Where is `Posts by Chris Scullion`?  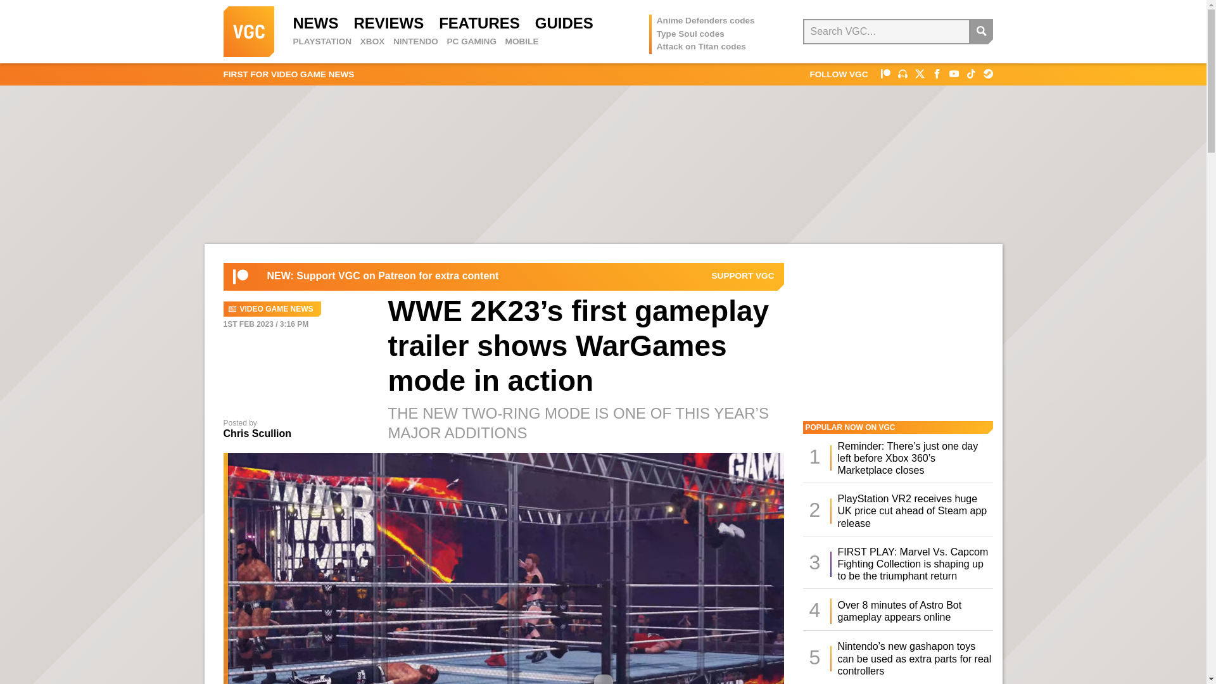
Posts by Chris Scullion is located at coordinates (257, 433).